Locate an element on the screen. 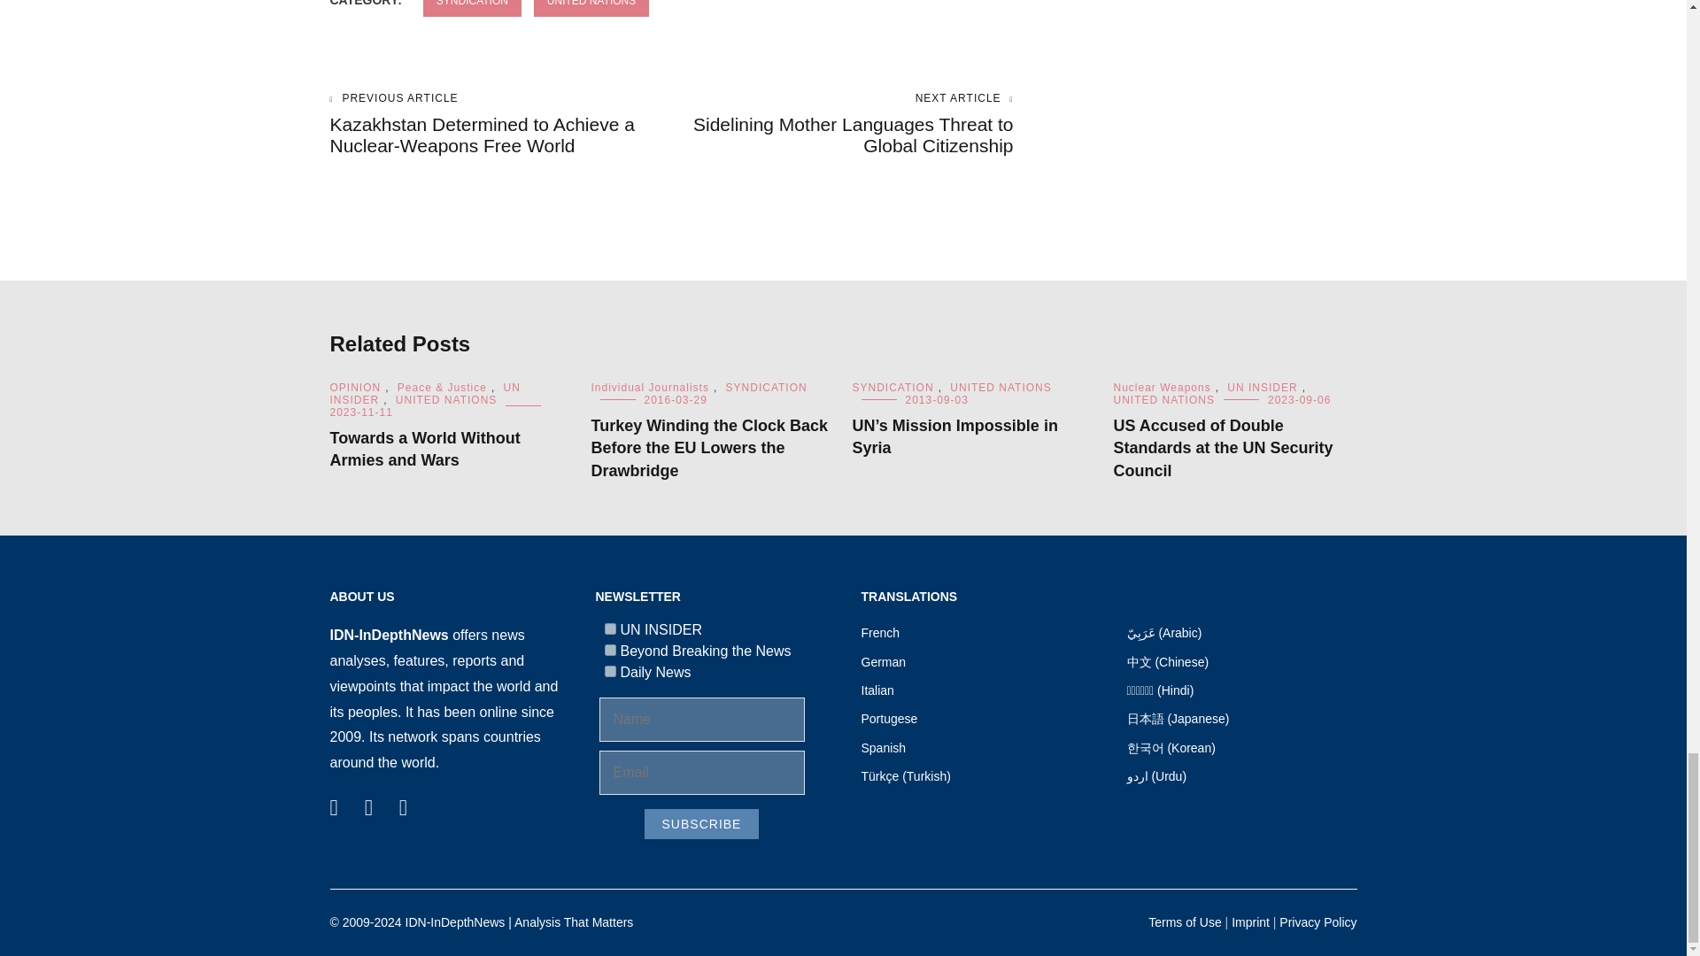 Image resolution: width=1700 pixels, height=956 pixels. 7 is located at coordinates (609, 628).